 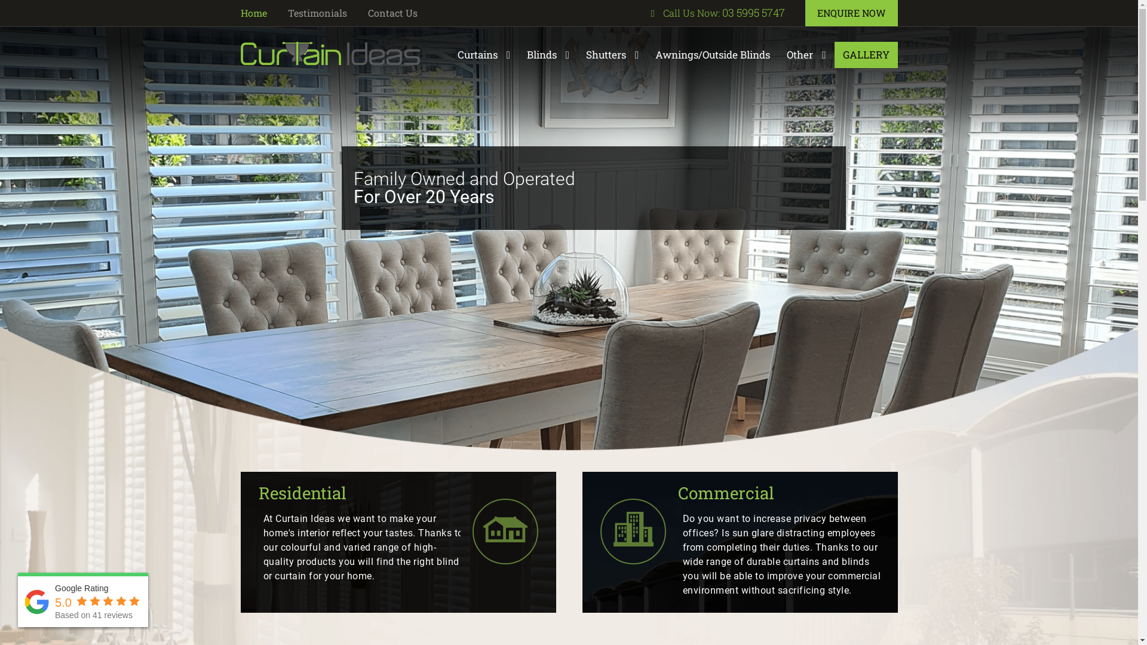 What do you see at coordinates (548, 55) in the screenshot?
I see `Blinds` at bounding box center [548, 55].